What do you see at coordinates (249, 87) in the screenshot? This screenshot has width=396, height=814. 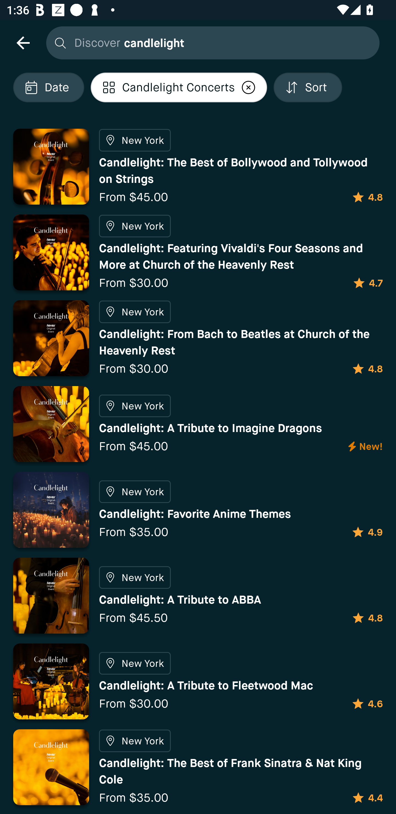 I see `Localized description` at bounding box center [249, 87].